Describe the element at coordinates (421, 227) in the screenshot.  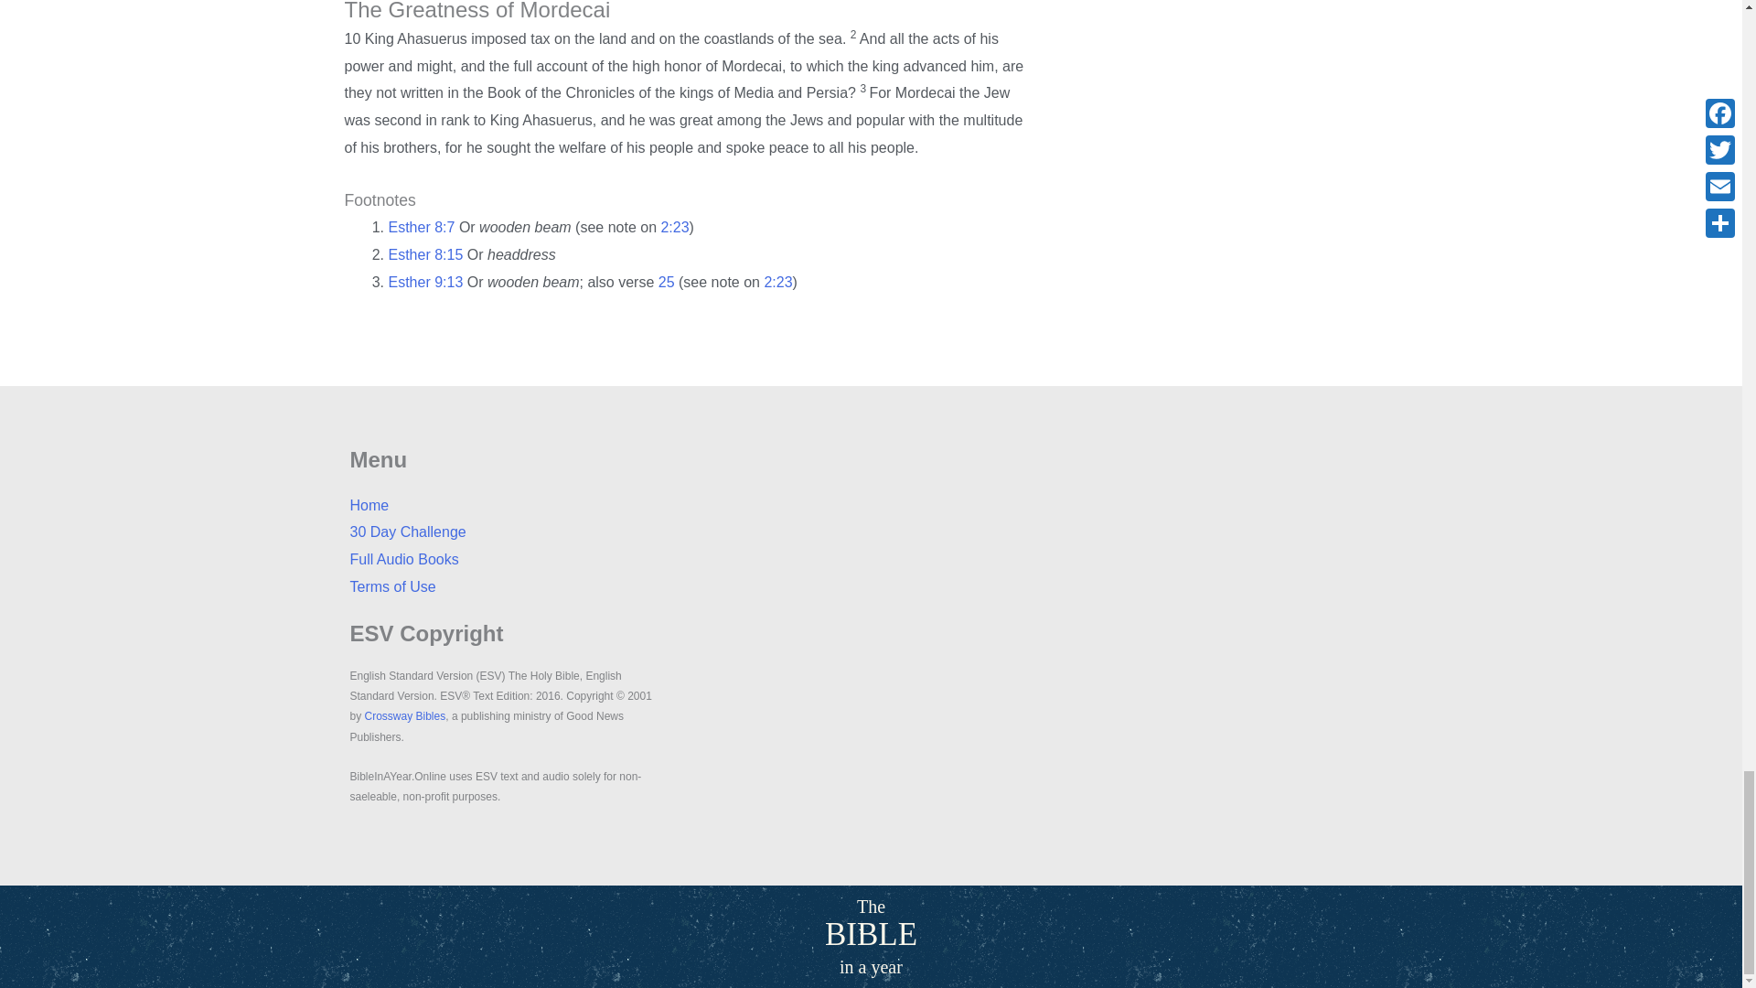
I see `Go to Esther 8:7` at that location.